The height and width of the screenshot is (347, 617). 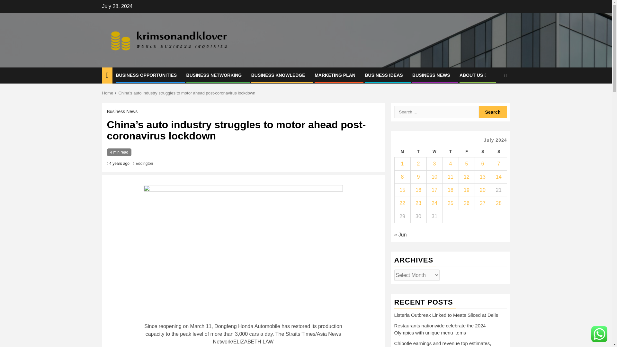 What do you see at coordinates (402, 152) in the screenshot?
I see `Monday` at bounding box center [402, 152].